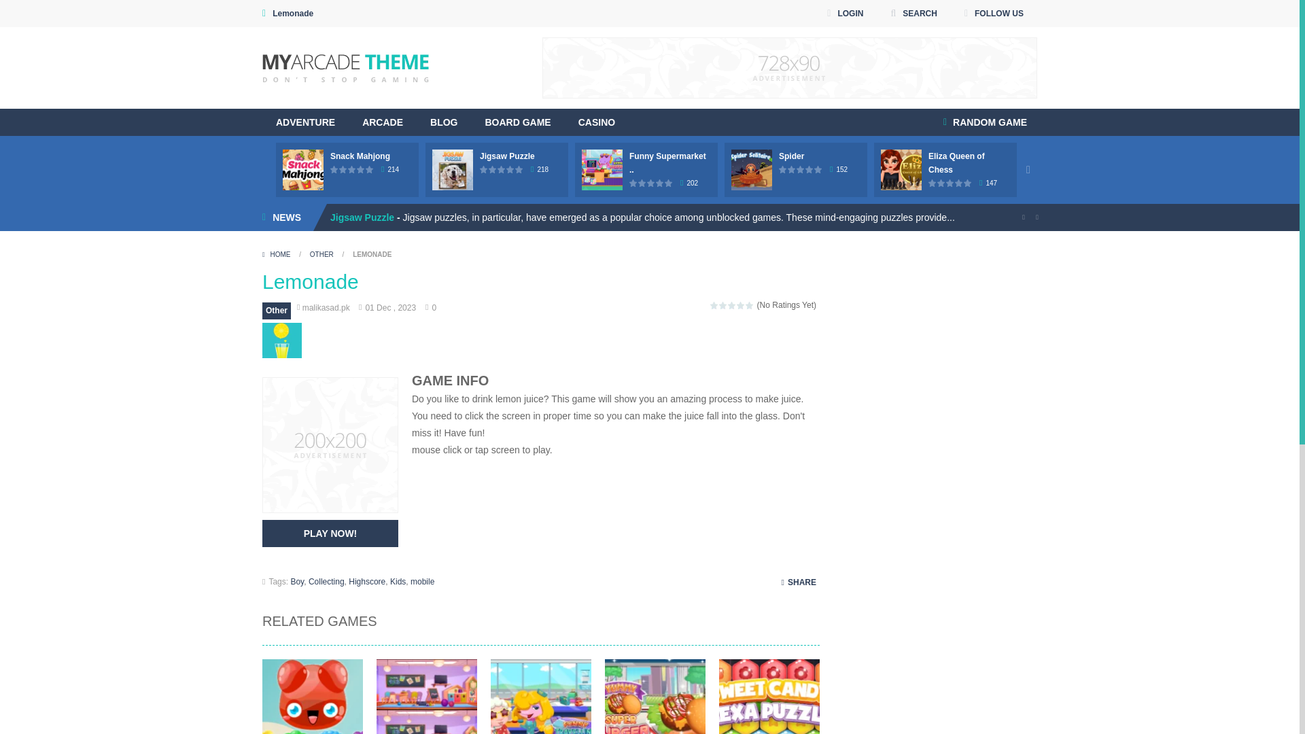  What do you see at coordinates (913, 14) in the screenshot?
I see `SEARCH` at bounding box center [913, 14].